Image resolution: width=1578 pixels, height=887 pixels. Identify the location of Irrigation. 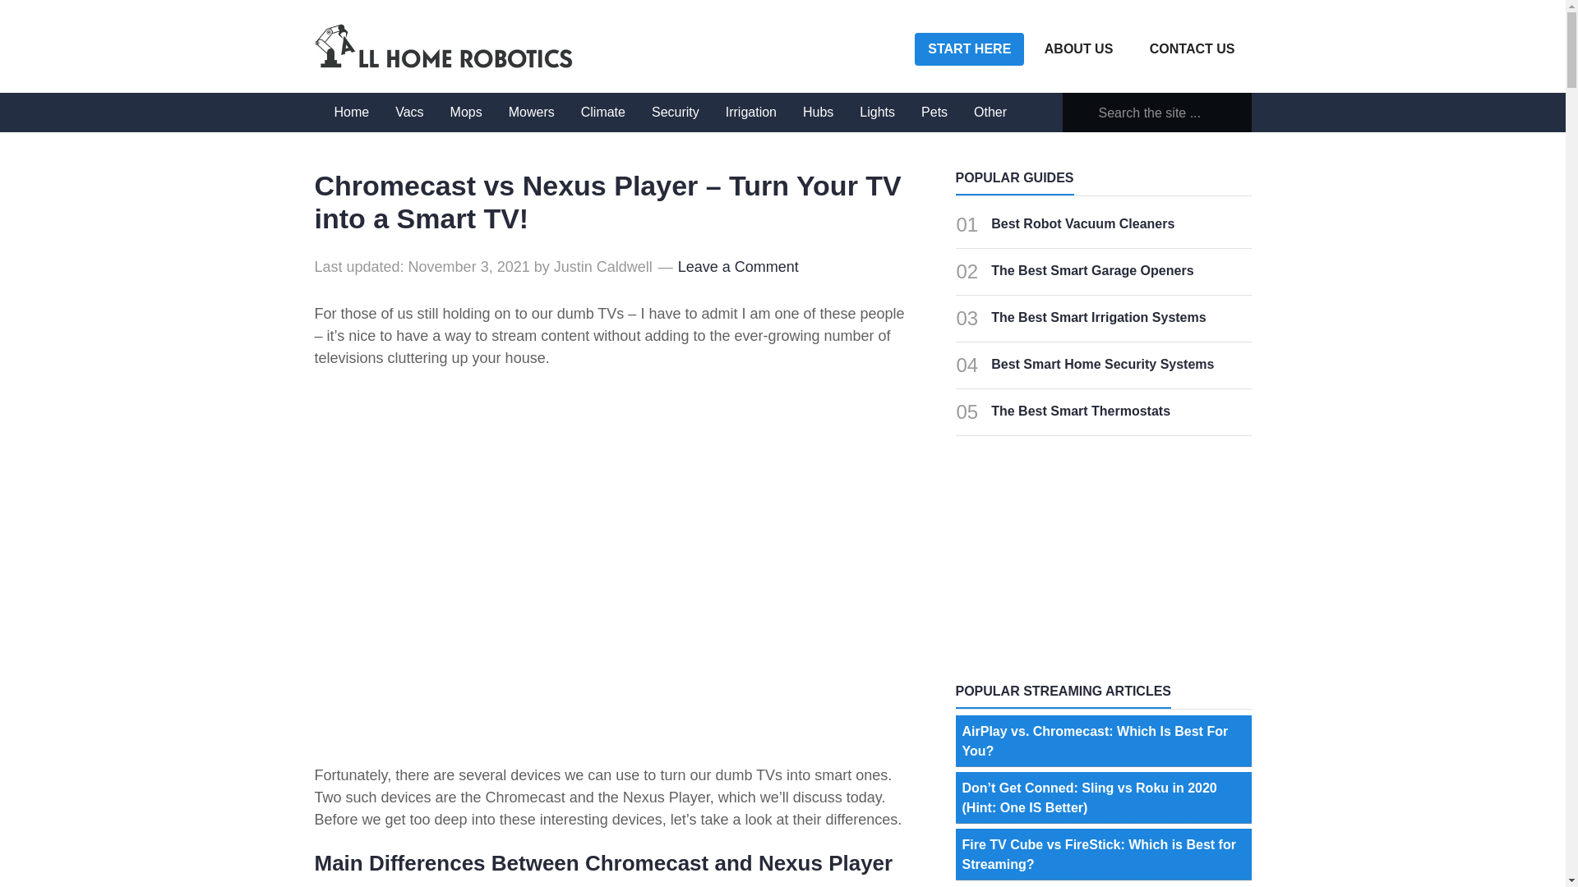
(751, 112).